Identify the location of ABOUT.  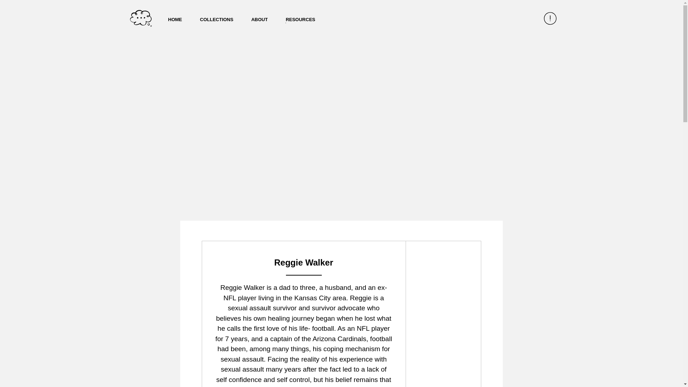
(259, 19).